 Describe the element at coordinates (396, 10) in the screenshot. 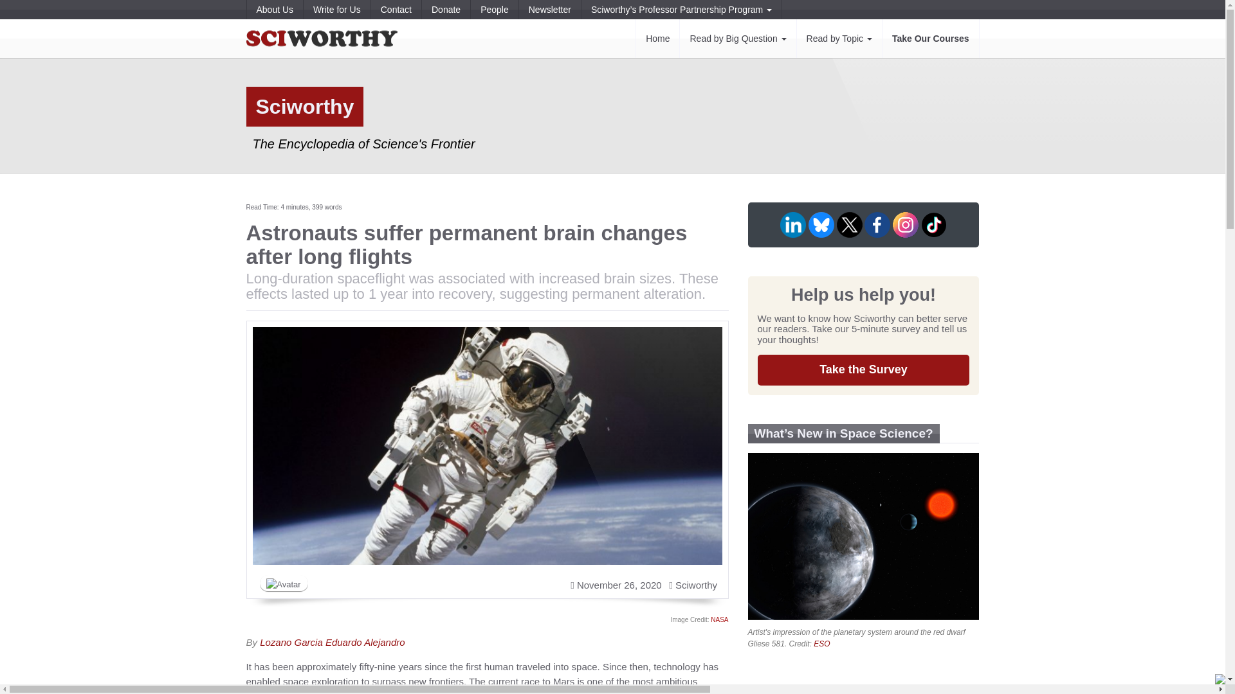

I see `Contact` at that location.